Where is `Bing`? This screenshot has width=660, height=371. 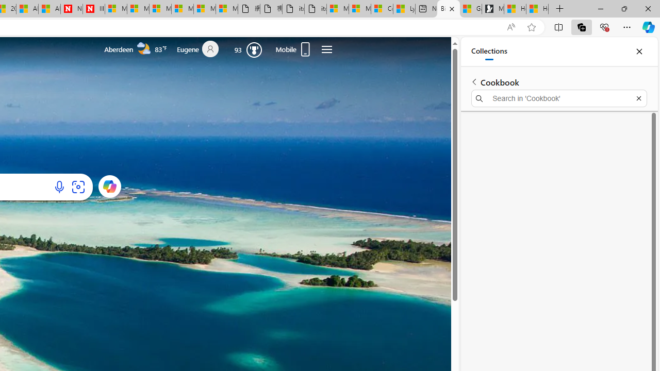 Bing is located at coordinates (448, 9).